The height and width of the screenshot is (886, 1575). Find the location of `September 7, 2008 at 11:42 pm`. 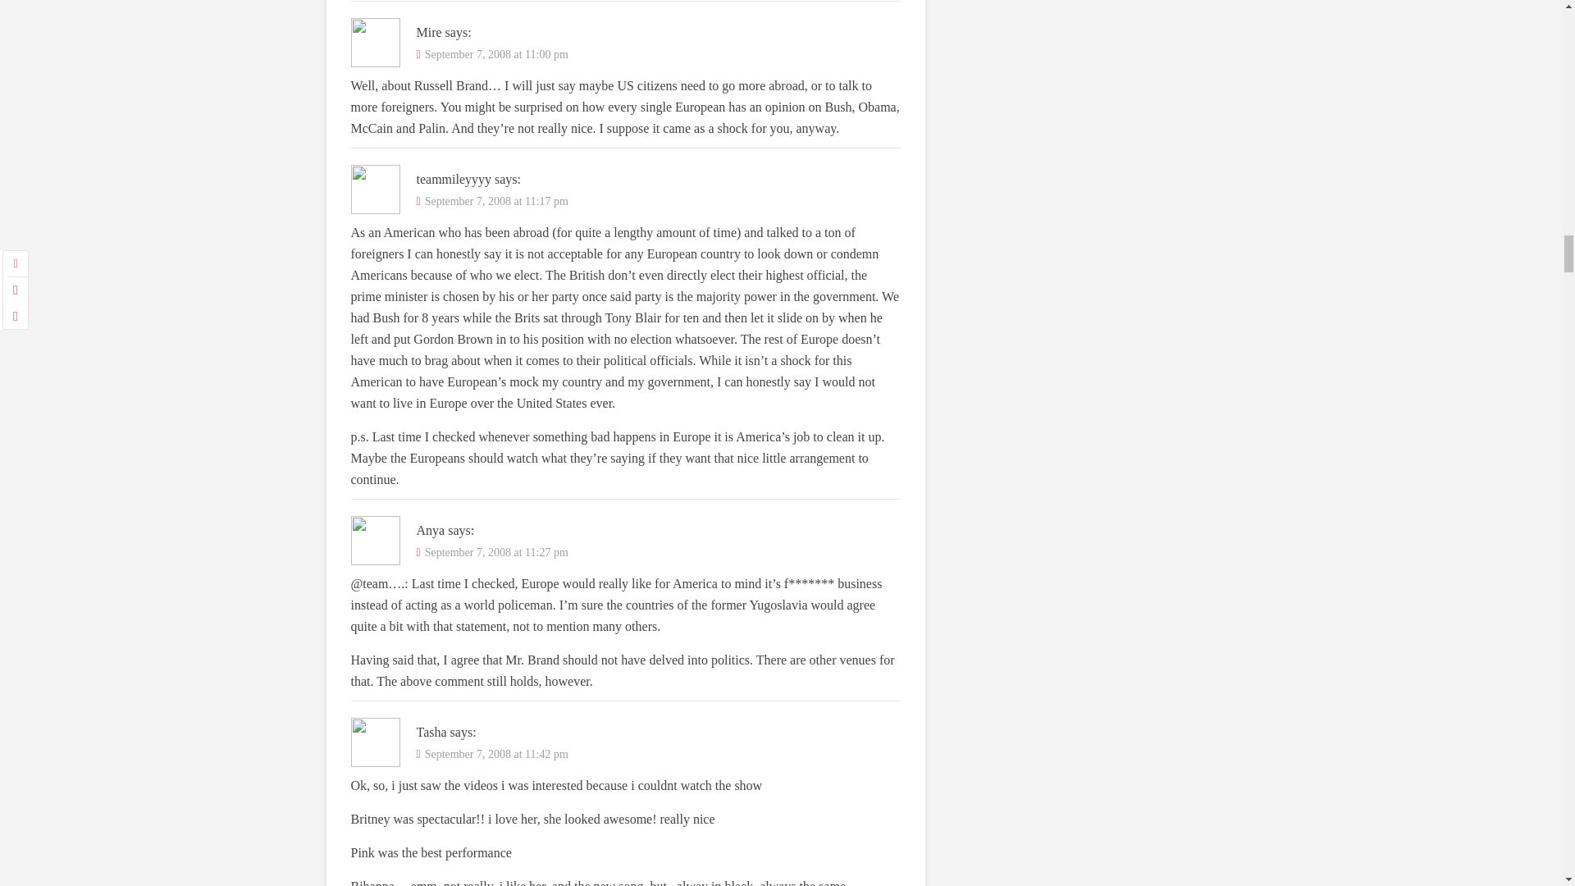

September 7, 2008 at 11:42 pm is located at coordinates (497, 753).